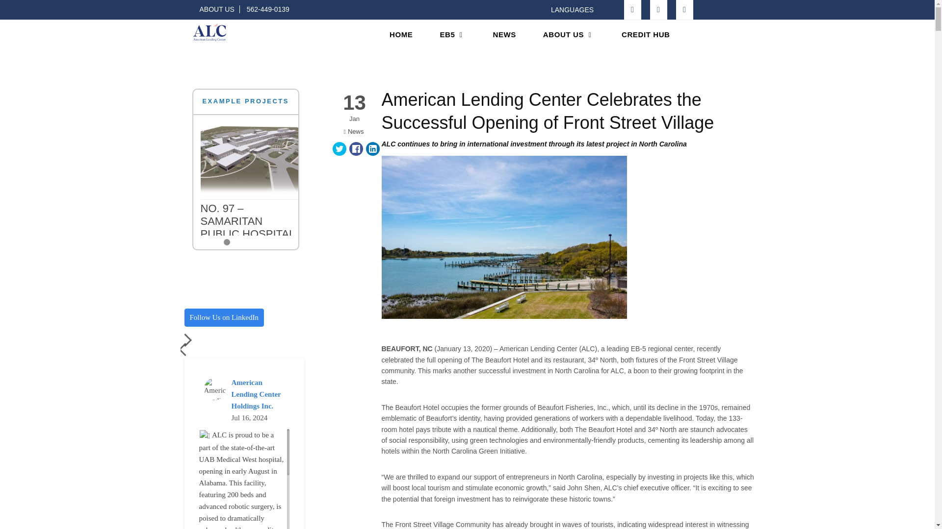 The width and height of the screenshot is (942, 529). What do you see at coordinates (568, 35) in the screenshot?
I see `ABOUT US` at bounding box center [568, 35].